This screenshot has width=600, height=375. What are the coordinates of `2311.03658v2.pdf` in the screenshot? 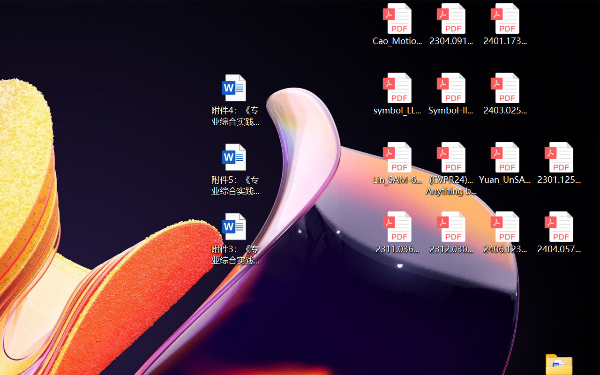 It's located at (397, 232).